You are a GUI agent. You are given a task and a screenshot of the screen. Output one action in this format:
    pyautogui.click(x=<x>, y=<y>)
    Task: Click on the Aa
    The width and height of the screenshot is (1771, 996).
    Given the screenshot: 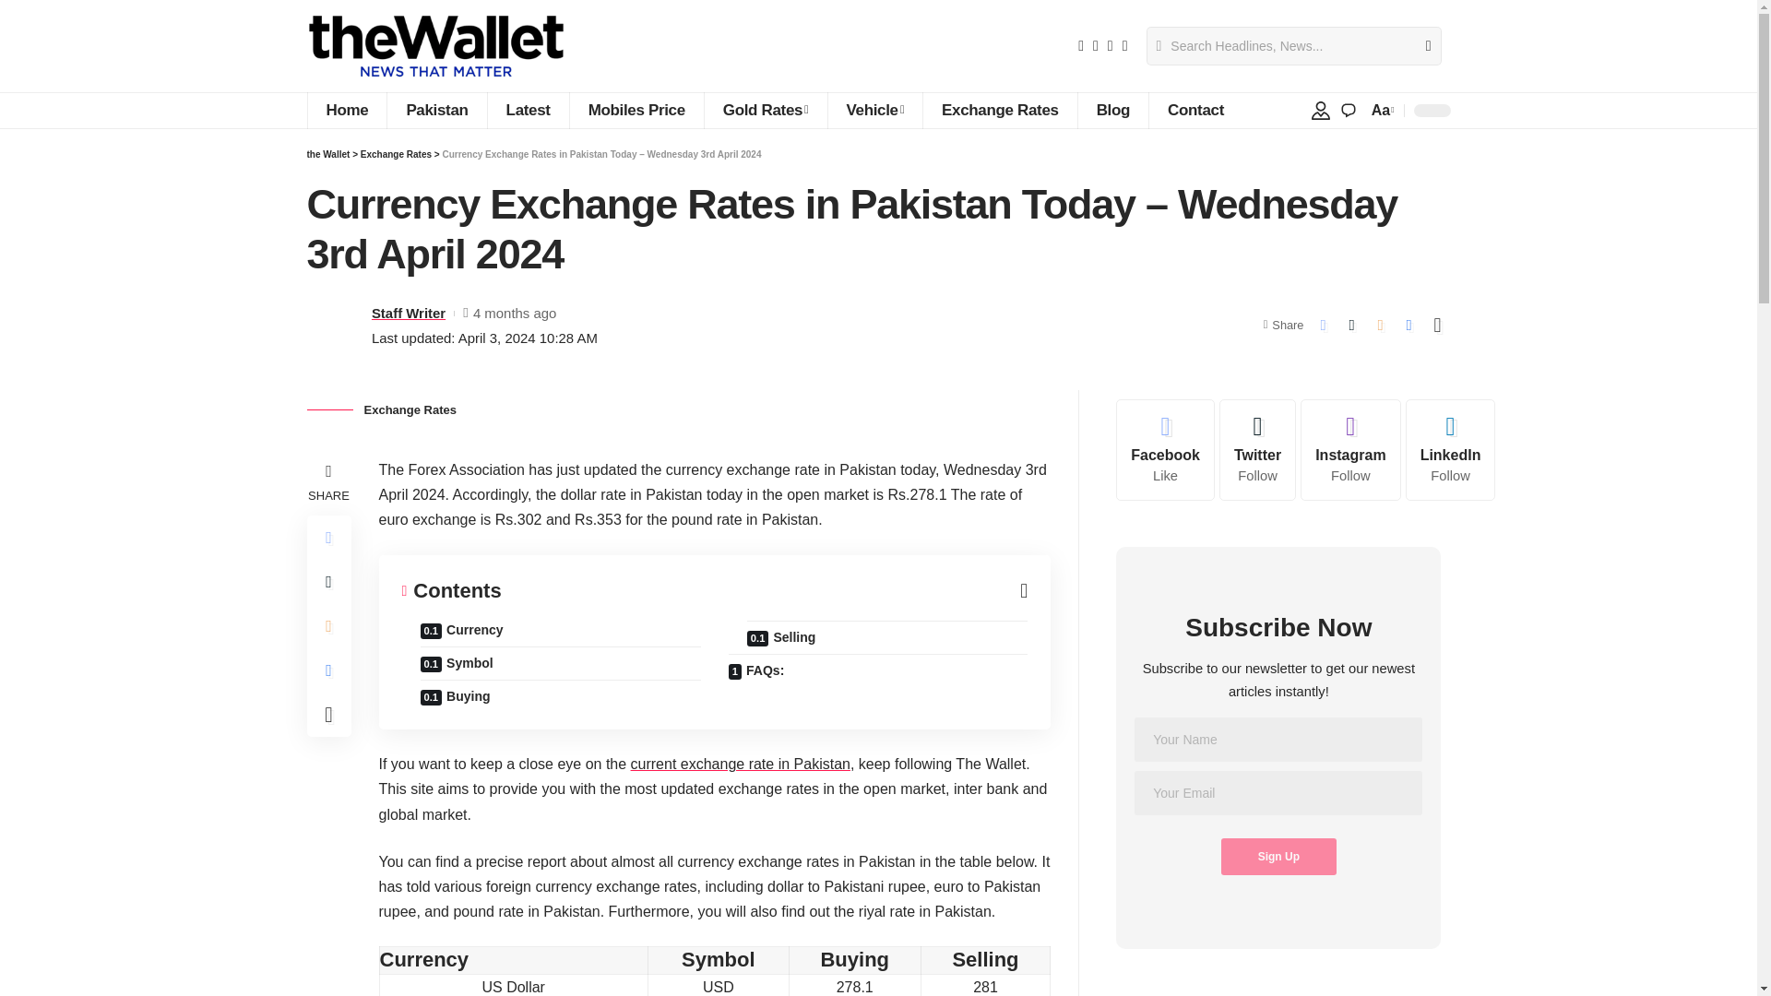 What is the action you would take?
    pyautogui.click(x=1381, y=109)
    